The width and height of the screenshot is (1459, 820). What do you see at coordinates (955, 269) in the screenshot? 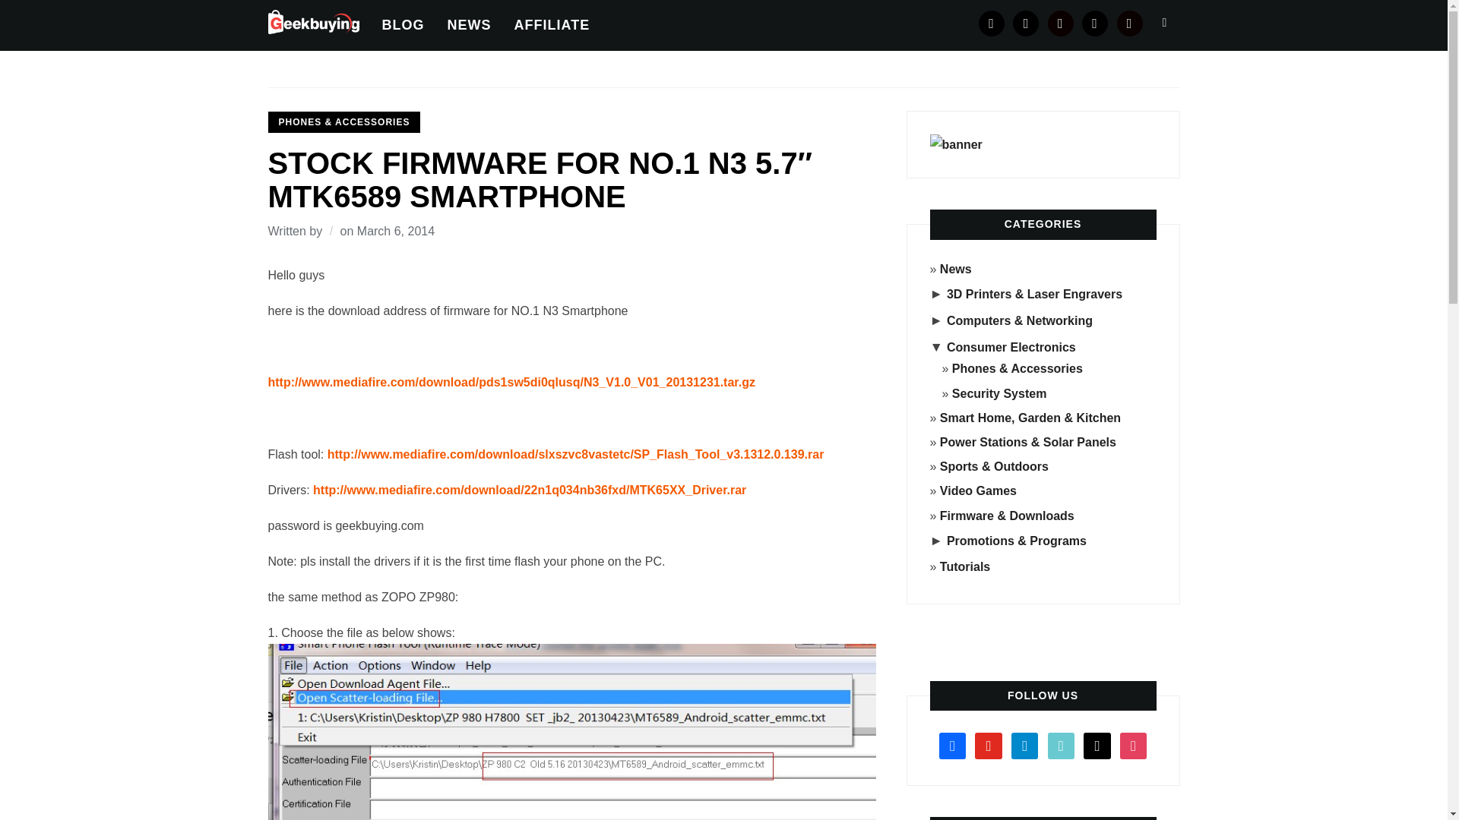
I see `News` at bounding box center [955, 269].